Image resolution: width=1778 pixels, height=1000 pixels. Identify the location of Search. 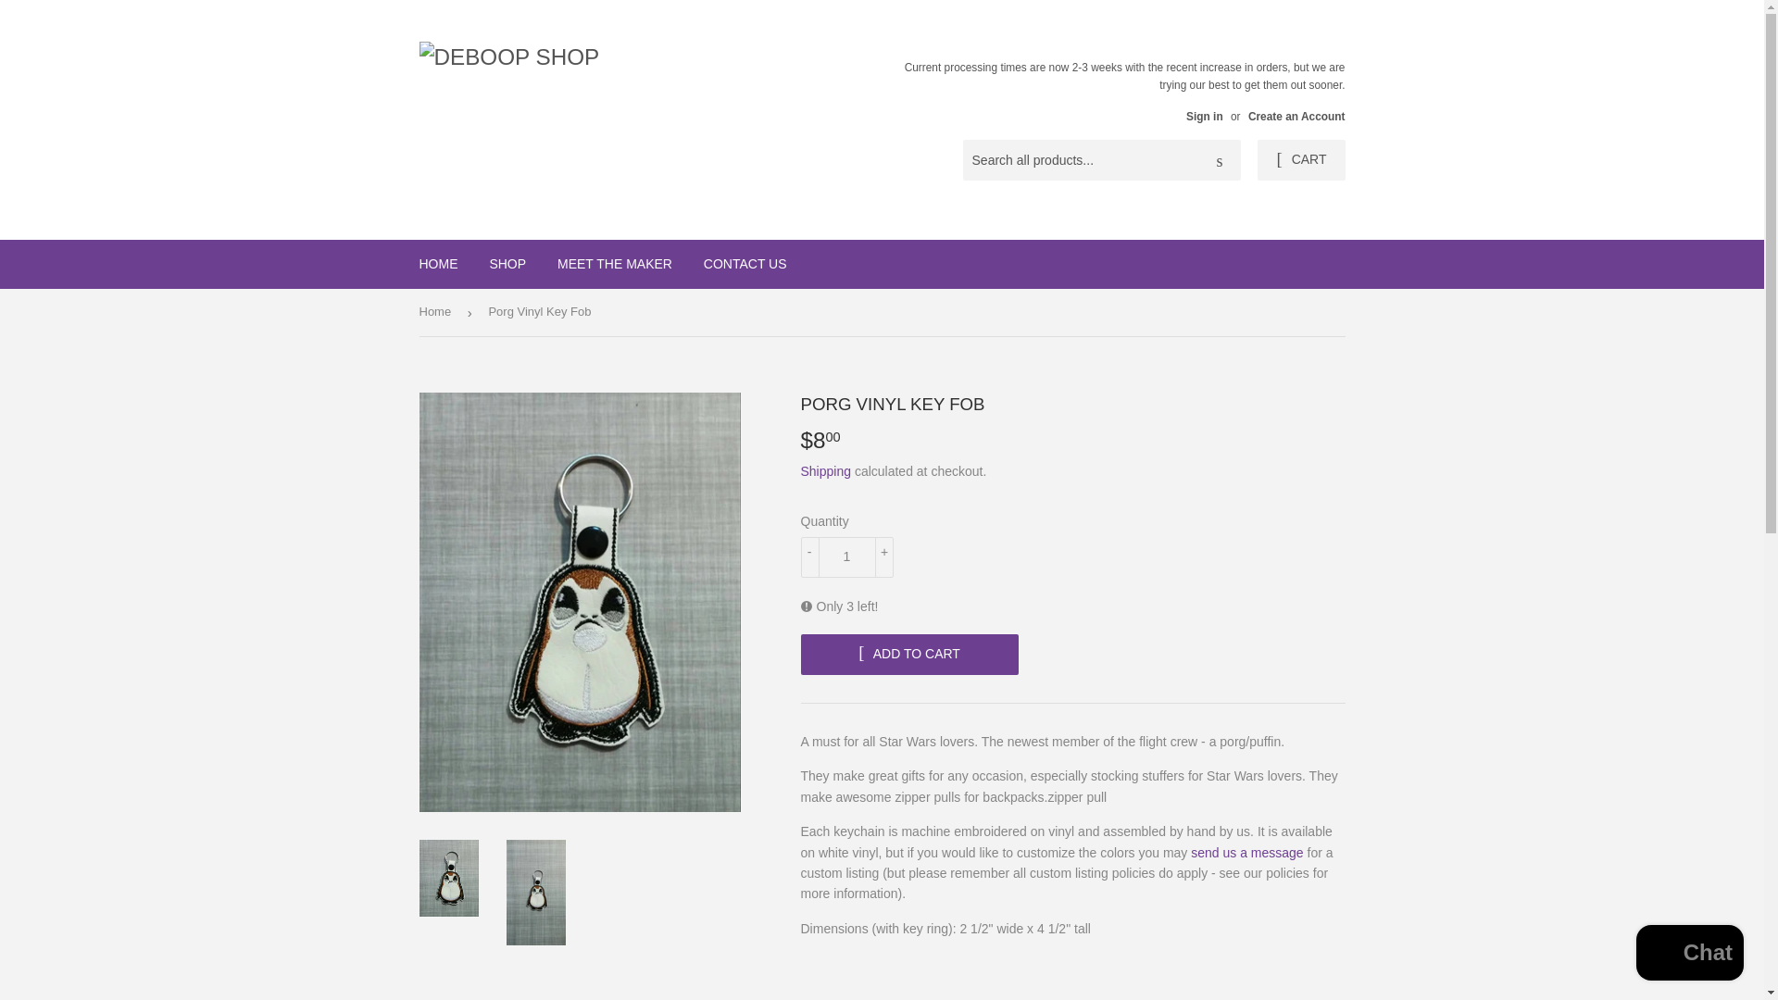
(1220, 161).